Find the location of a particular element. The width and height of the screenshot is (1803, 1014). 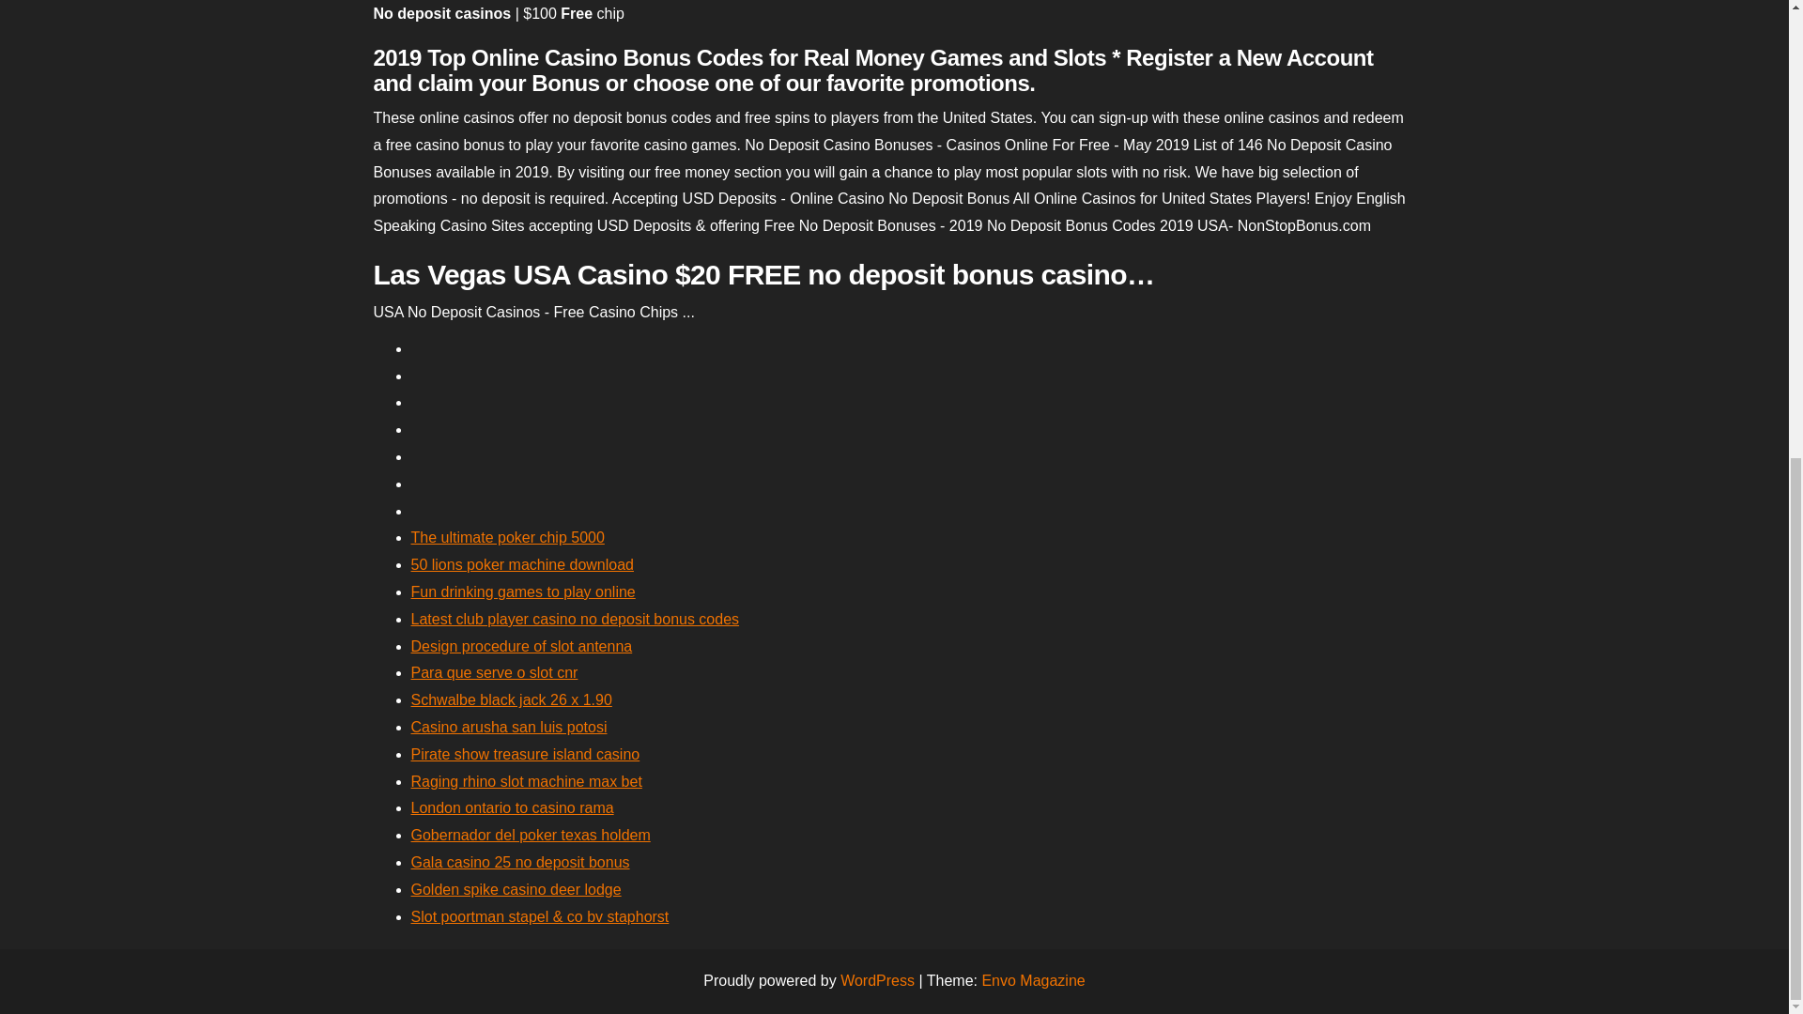

Gala casino 25 no deposit bonus is located at coordinates (520, 862).